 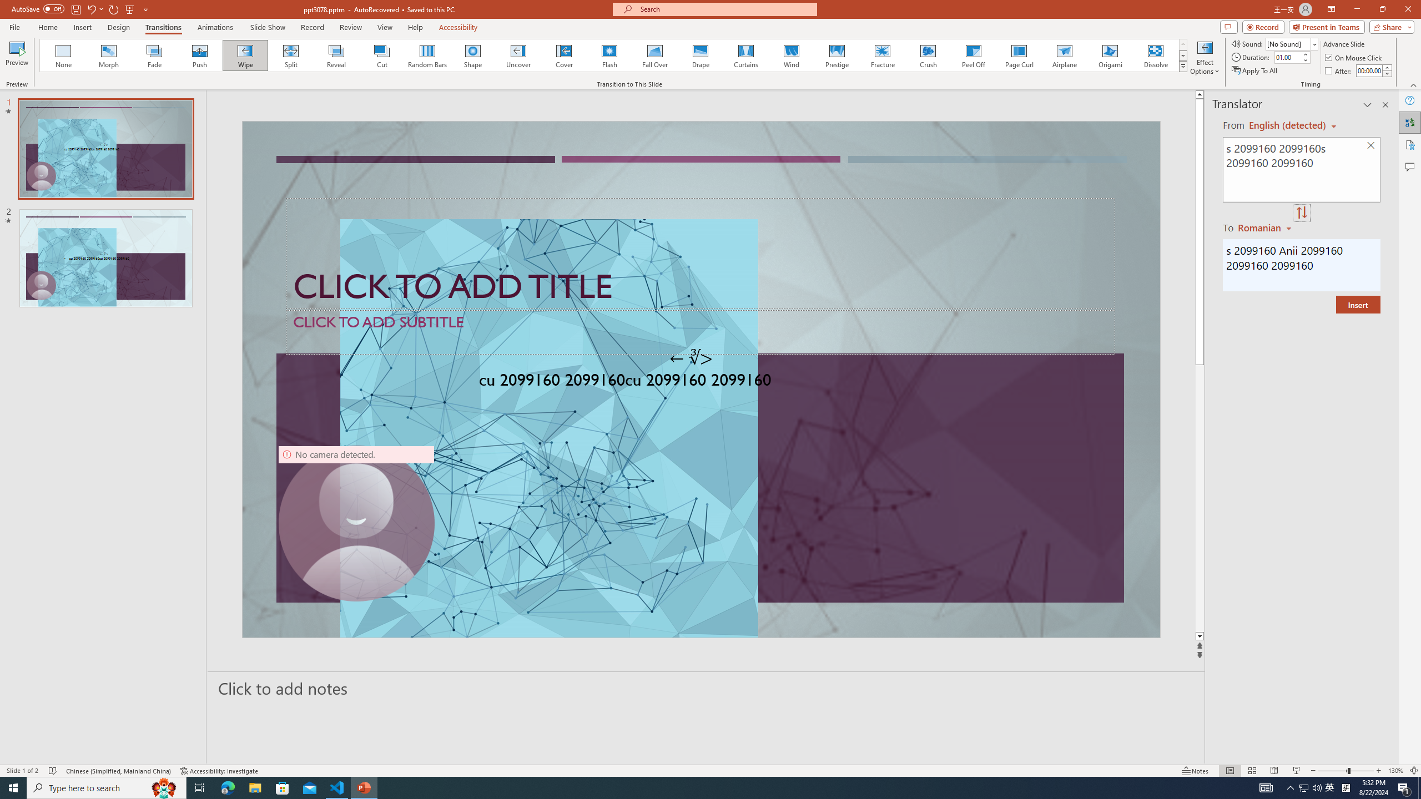 I want to click on An abstract genetic concept, so click(x=701, y=380).